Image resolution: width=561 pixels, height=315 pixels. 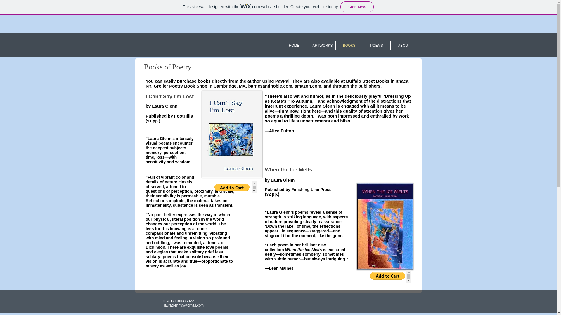 What do you see at coordinates (389, 276) in the screenshot?
I see `Embedded Content` at bounding box center [389, 276].